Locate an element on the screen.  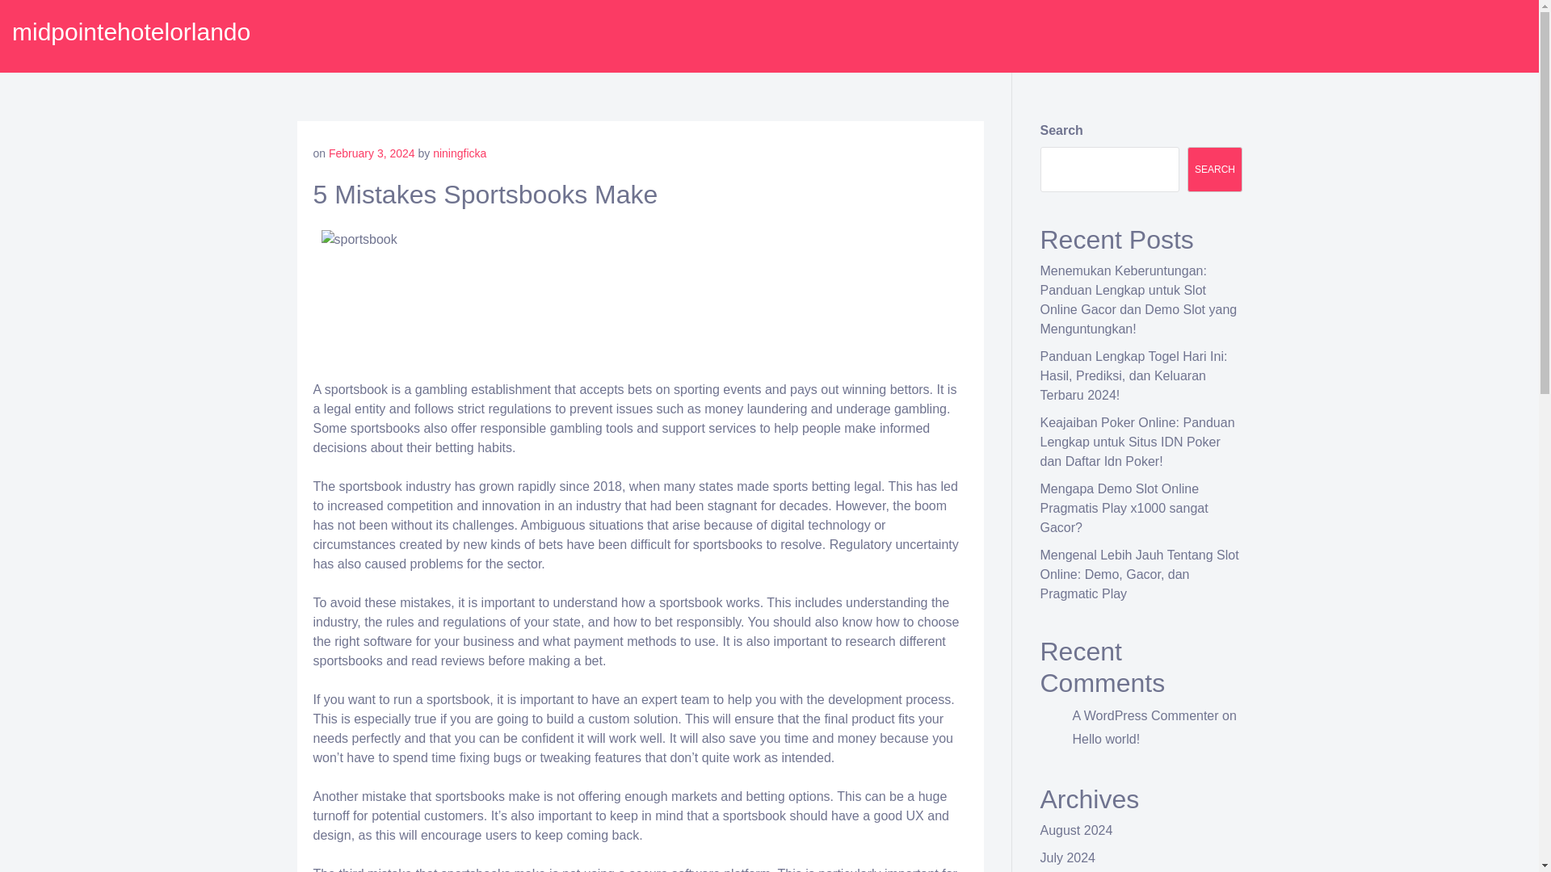
Hello world! is located at coordinates (1107, 740).